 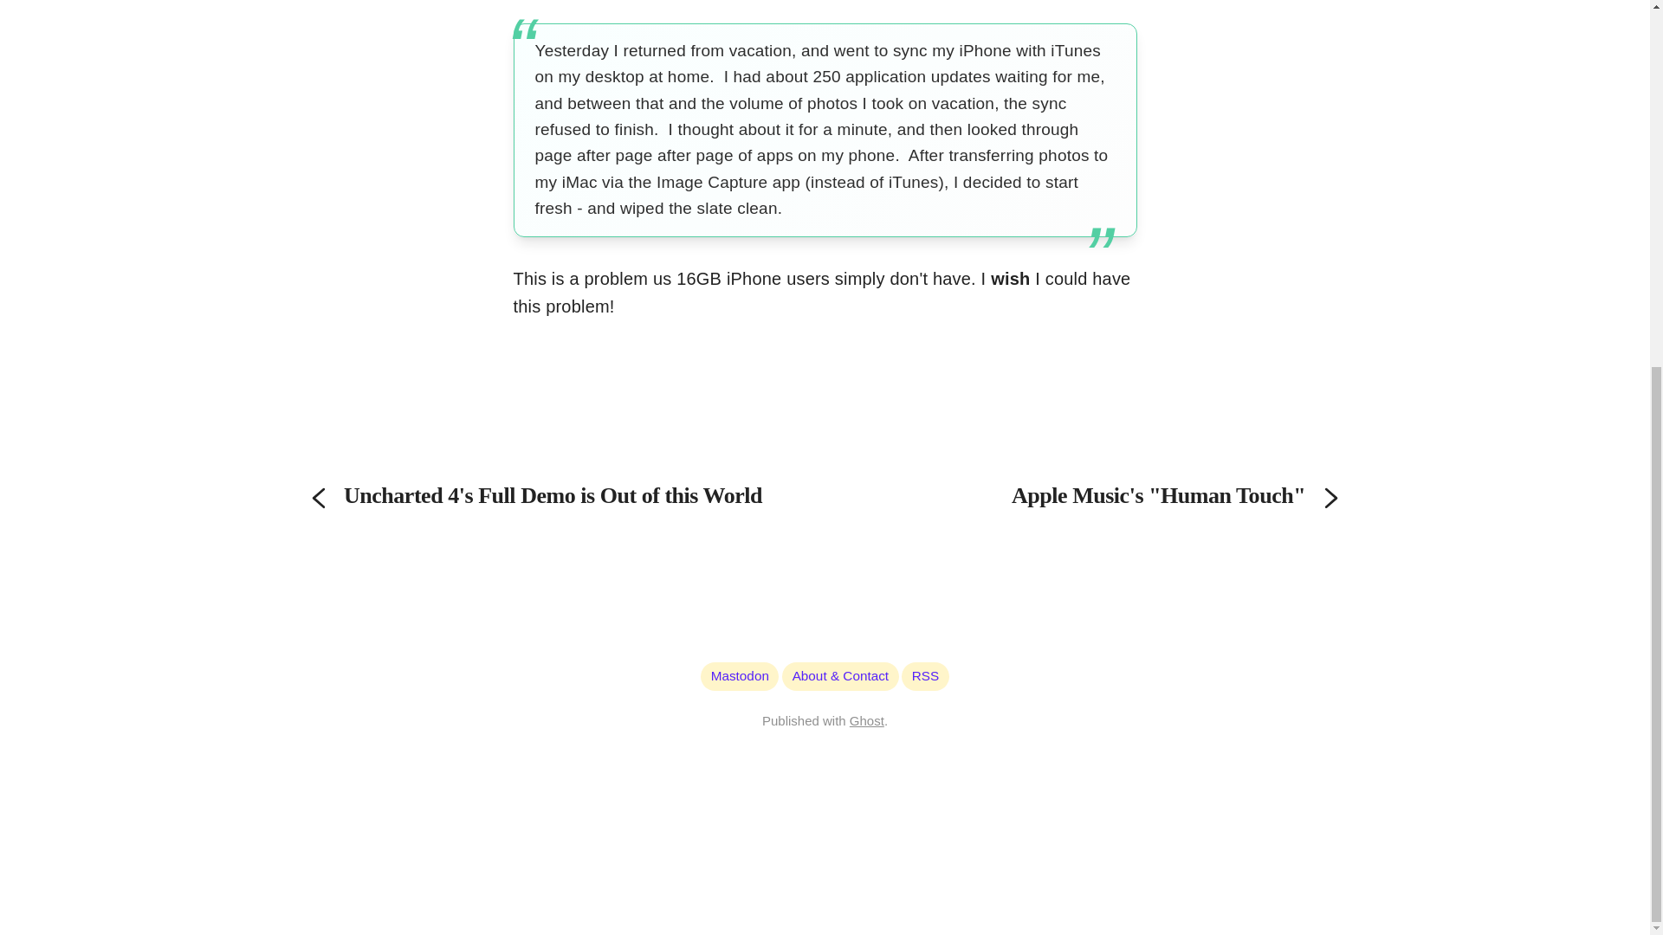 I want to click on Apple Music's "Human Touch", so click(x=1100, y=495).